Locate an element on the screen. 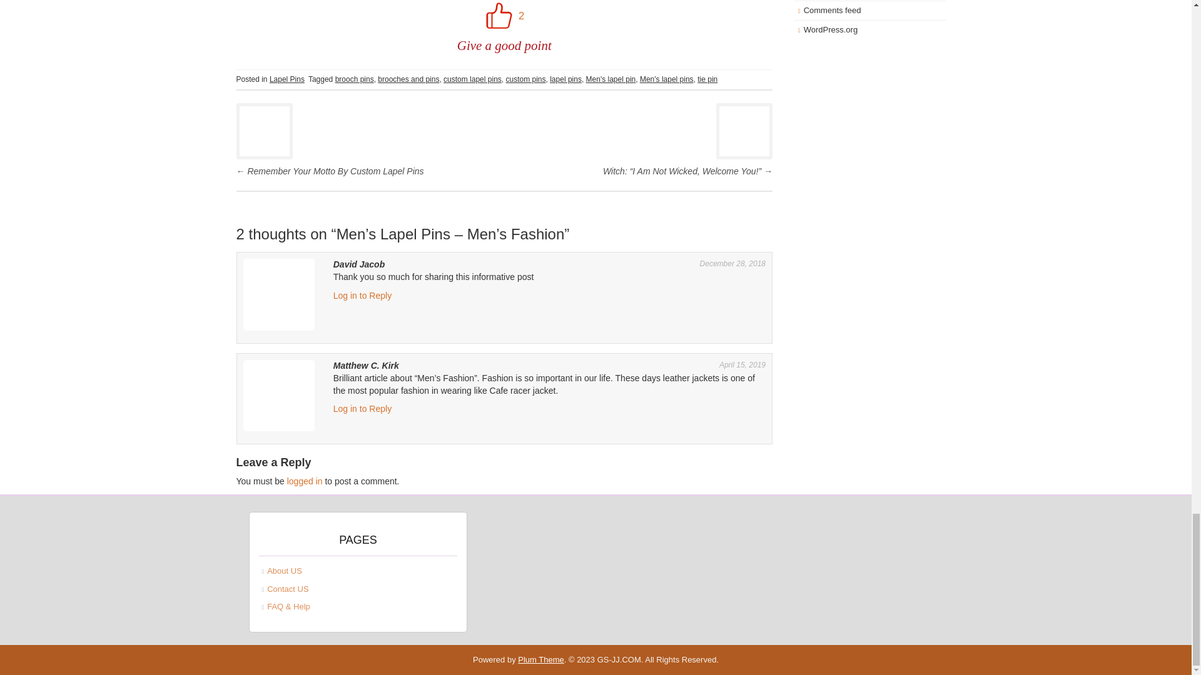  2 is located at coordinates (504, 16).